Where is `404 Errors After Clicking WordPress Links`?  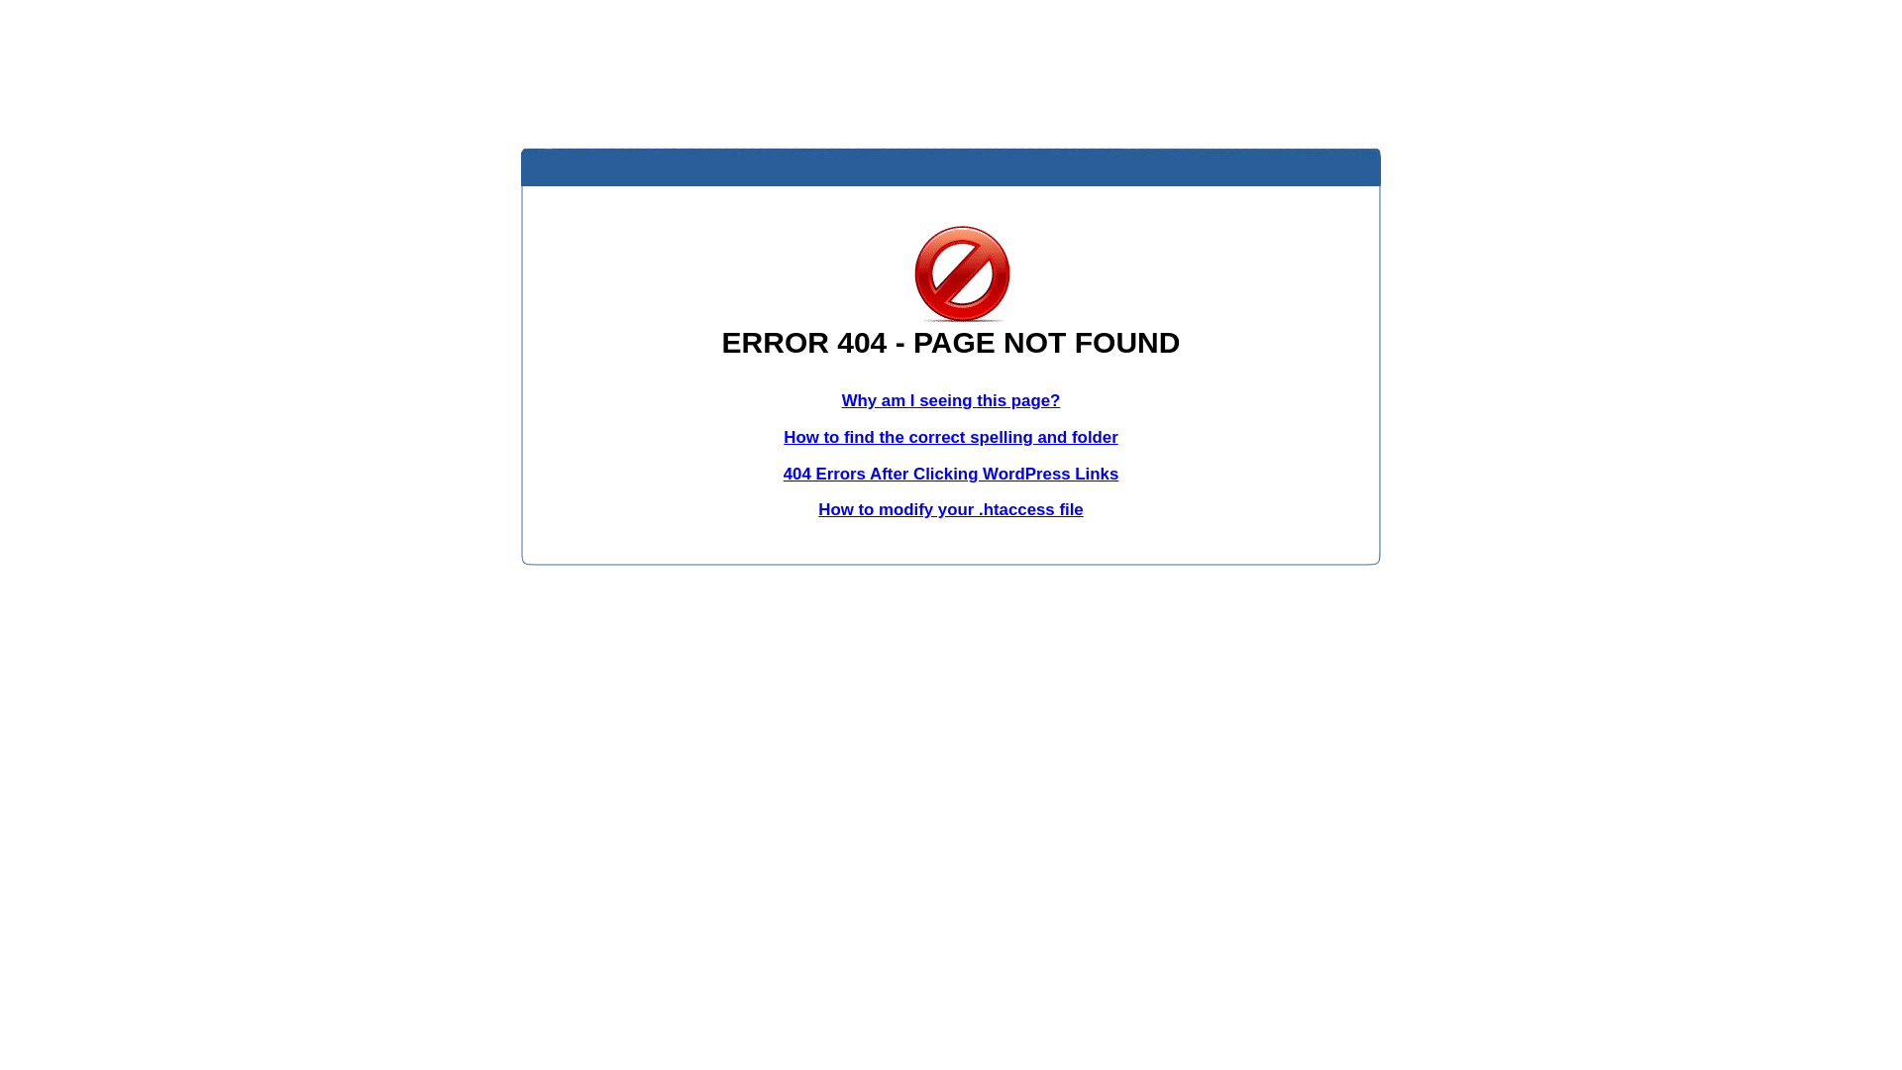
404 Errors After Clicking WordPress Links is located at coordinates (951, 474).